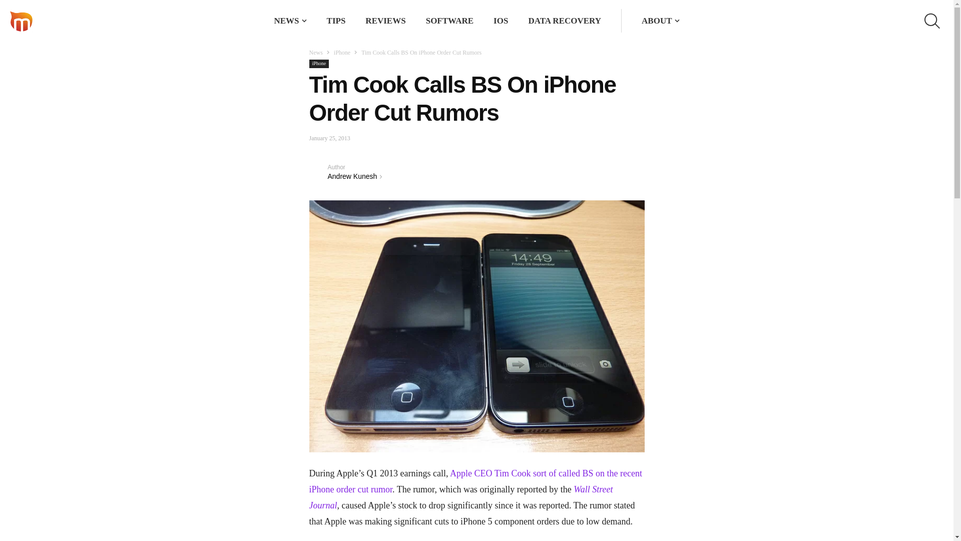  I want to click on Andrew Kunesh, so click(318, 171).